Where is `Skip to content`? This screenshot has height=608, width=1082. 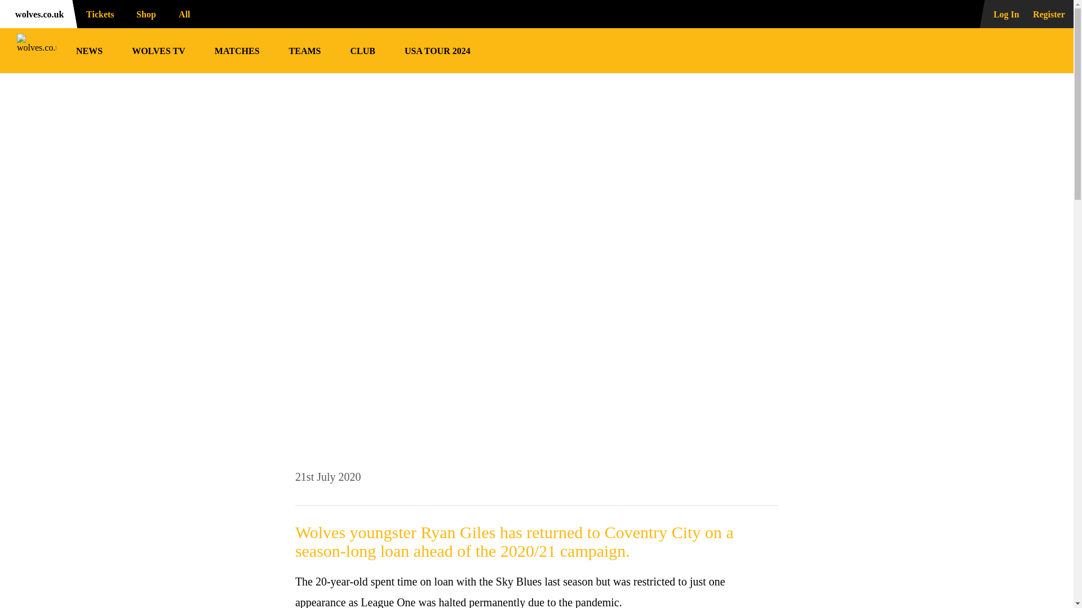 Skip to content is located at coordinates (9, 9).